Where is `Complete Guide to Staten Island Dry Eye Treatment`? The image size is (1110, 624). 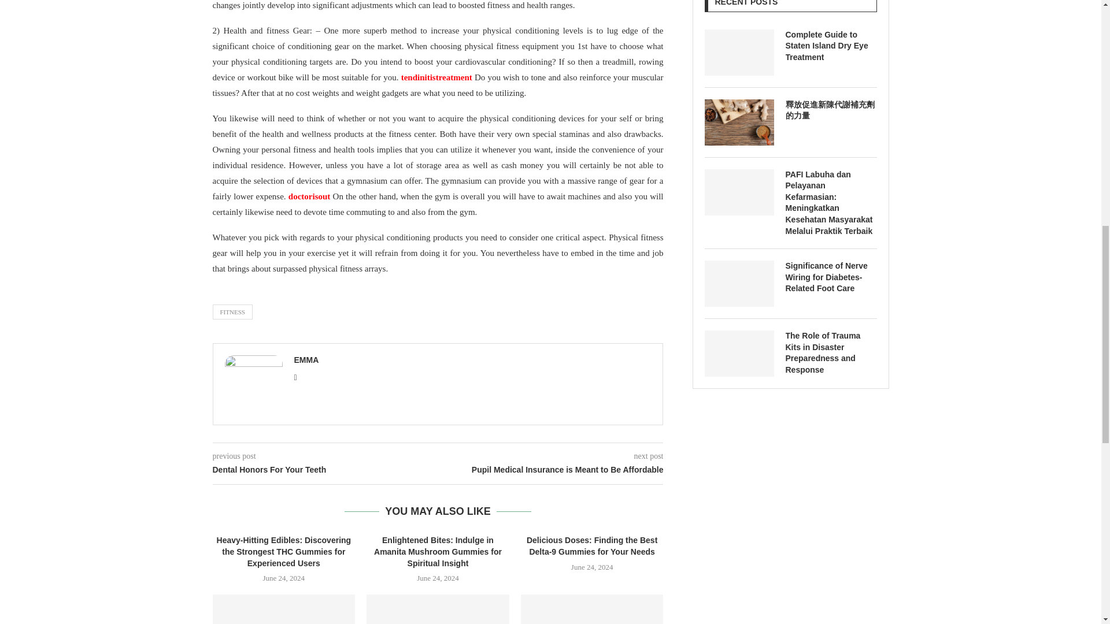 Complete Guide to Staten Island Dry Eye Treatment is located at coordinates (830, 46).